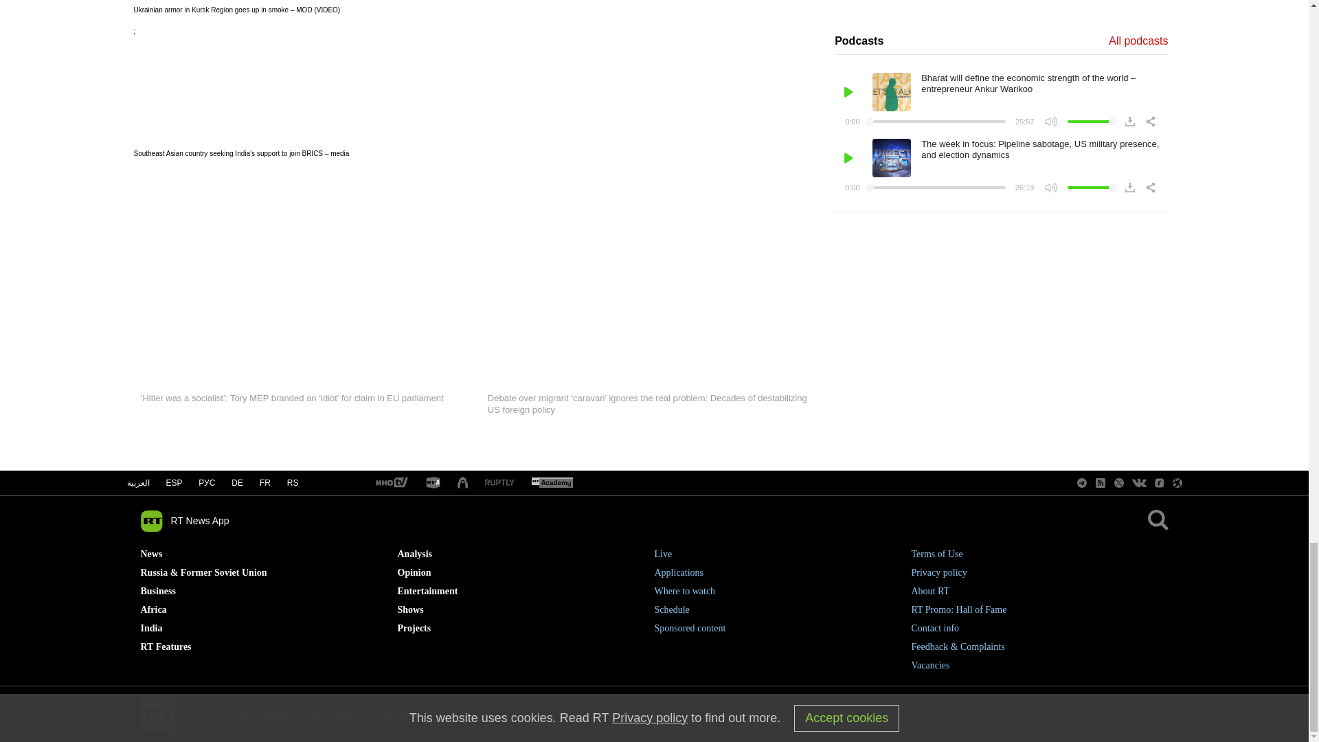  What do you see at coordinates (433, 483) in the screenshot?
I see `RT ` at bounding box center [433, 483].